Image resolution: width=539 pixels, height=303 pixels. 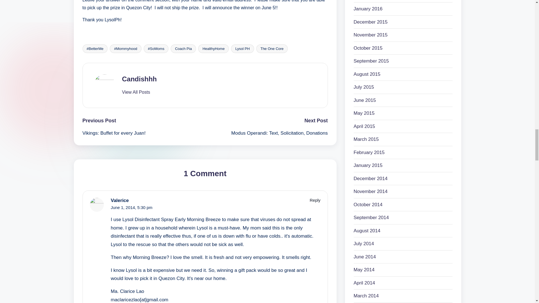 What do you see at coordinates (144, 133) in the screenshot?
I see `Vikings: Buffet for every Juan!` at bounding box center [144, 133].